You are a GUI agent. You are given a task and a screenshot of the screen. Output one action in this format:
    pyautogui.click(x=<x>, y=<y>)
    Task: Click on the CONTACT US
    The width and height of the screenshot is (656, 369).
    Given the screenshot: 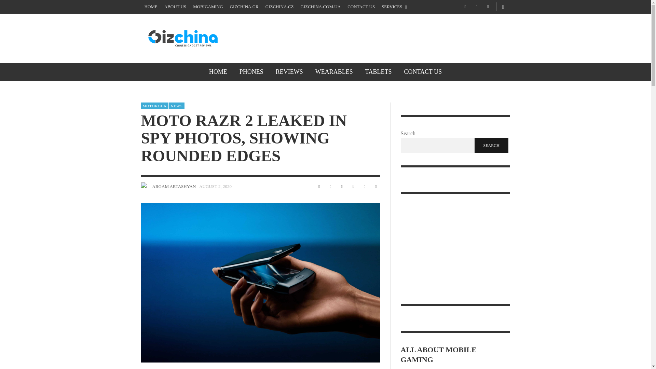 What is the action you would take?
    pyautogui.click(x=361, y=7)
    